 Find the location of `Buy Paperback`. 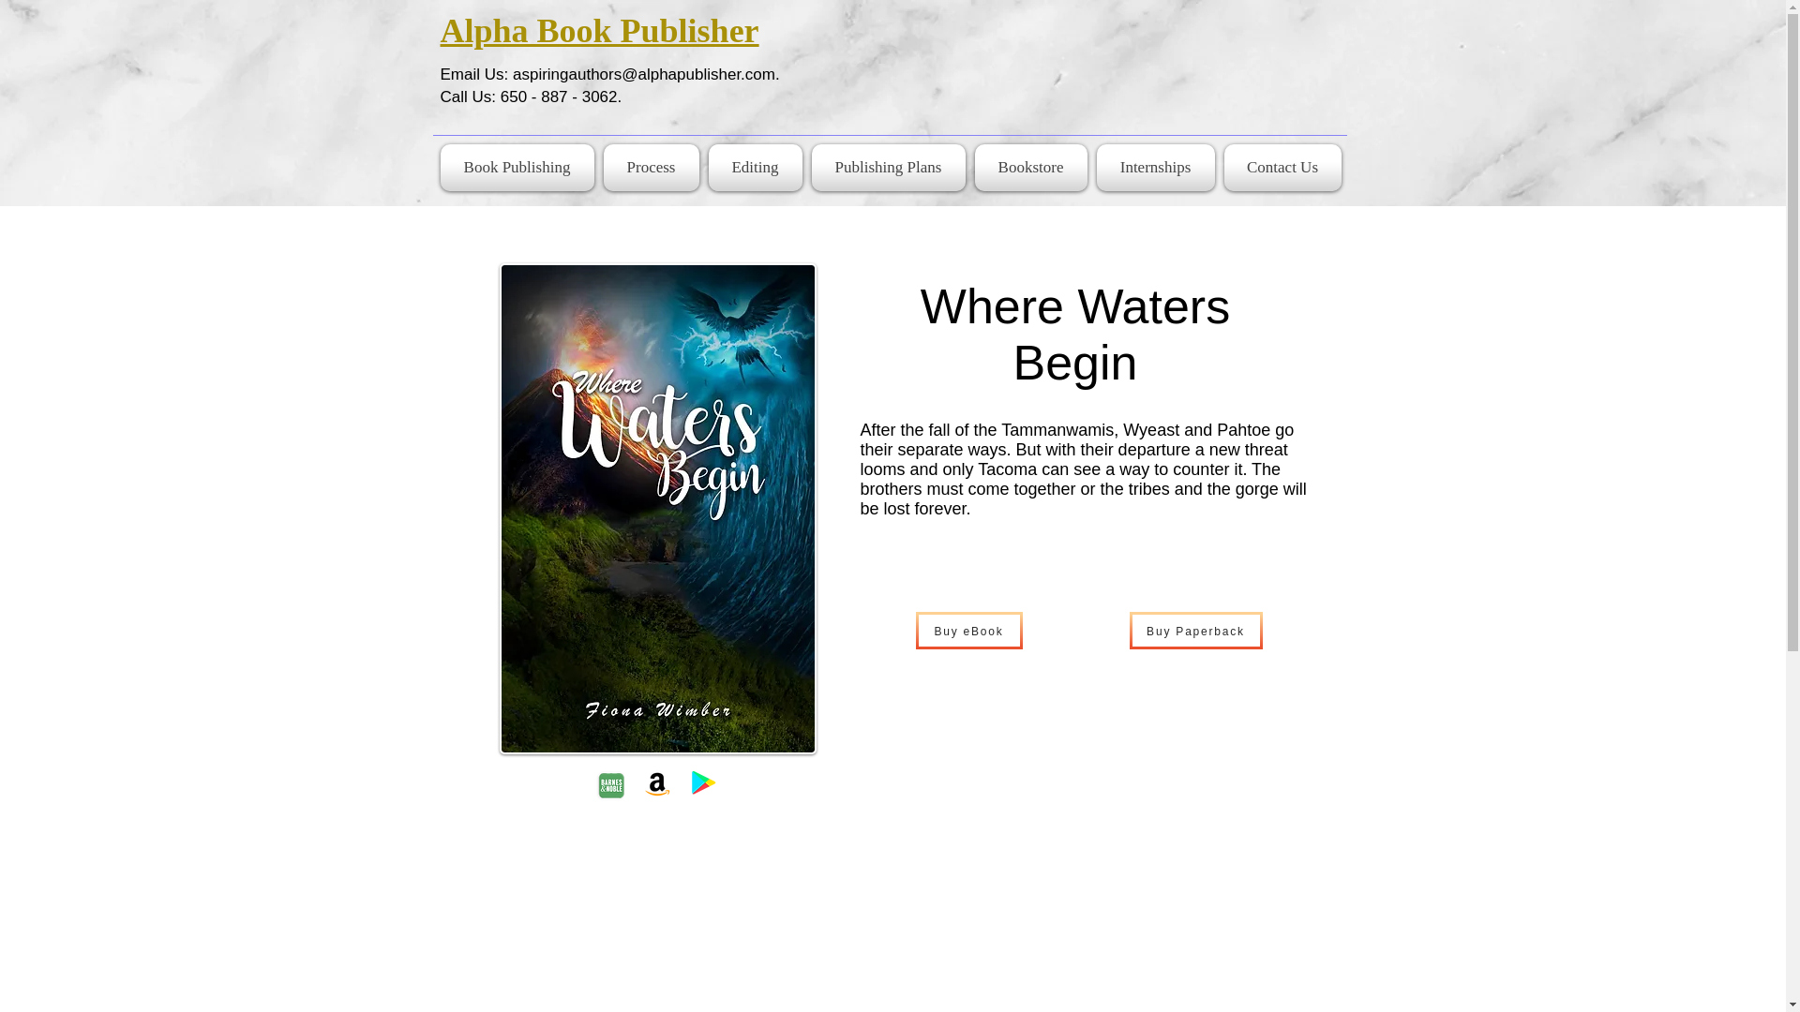

Buy Paperback is located at coordinates (1194, 631).